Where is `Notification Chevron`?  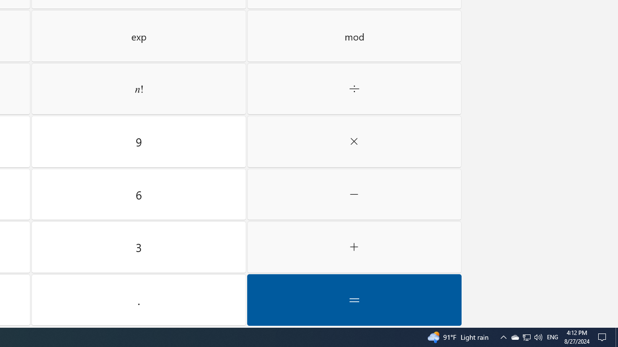
Notification Chevron is located at coordinates (552, 337).